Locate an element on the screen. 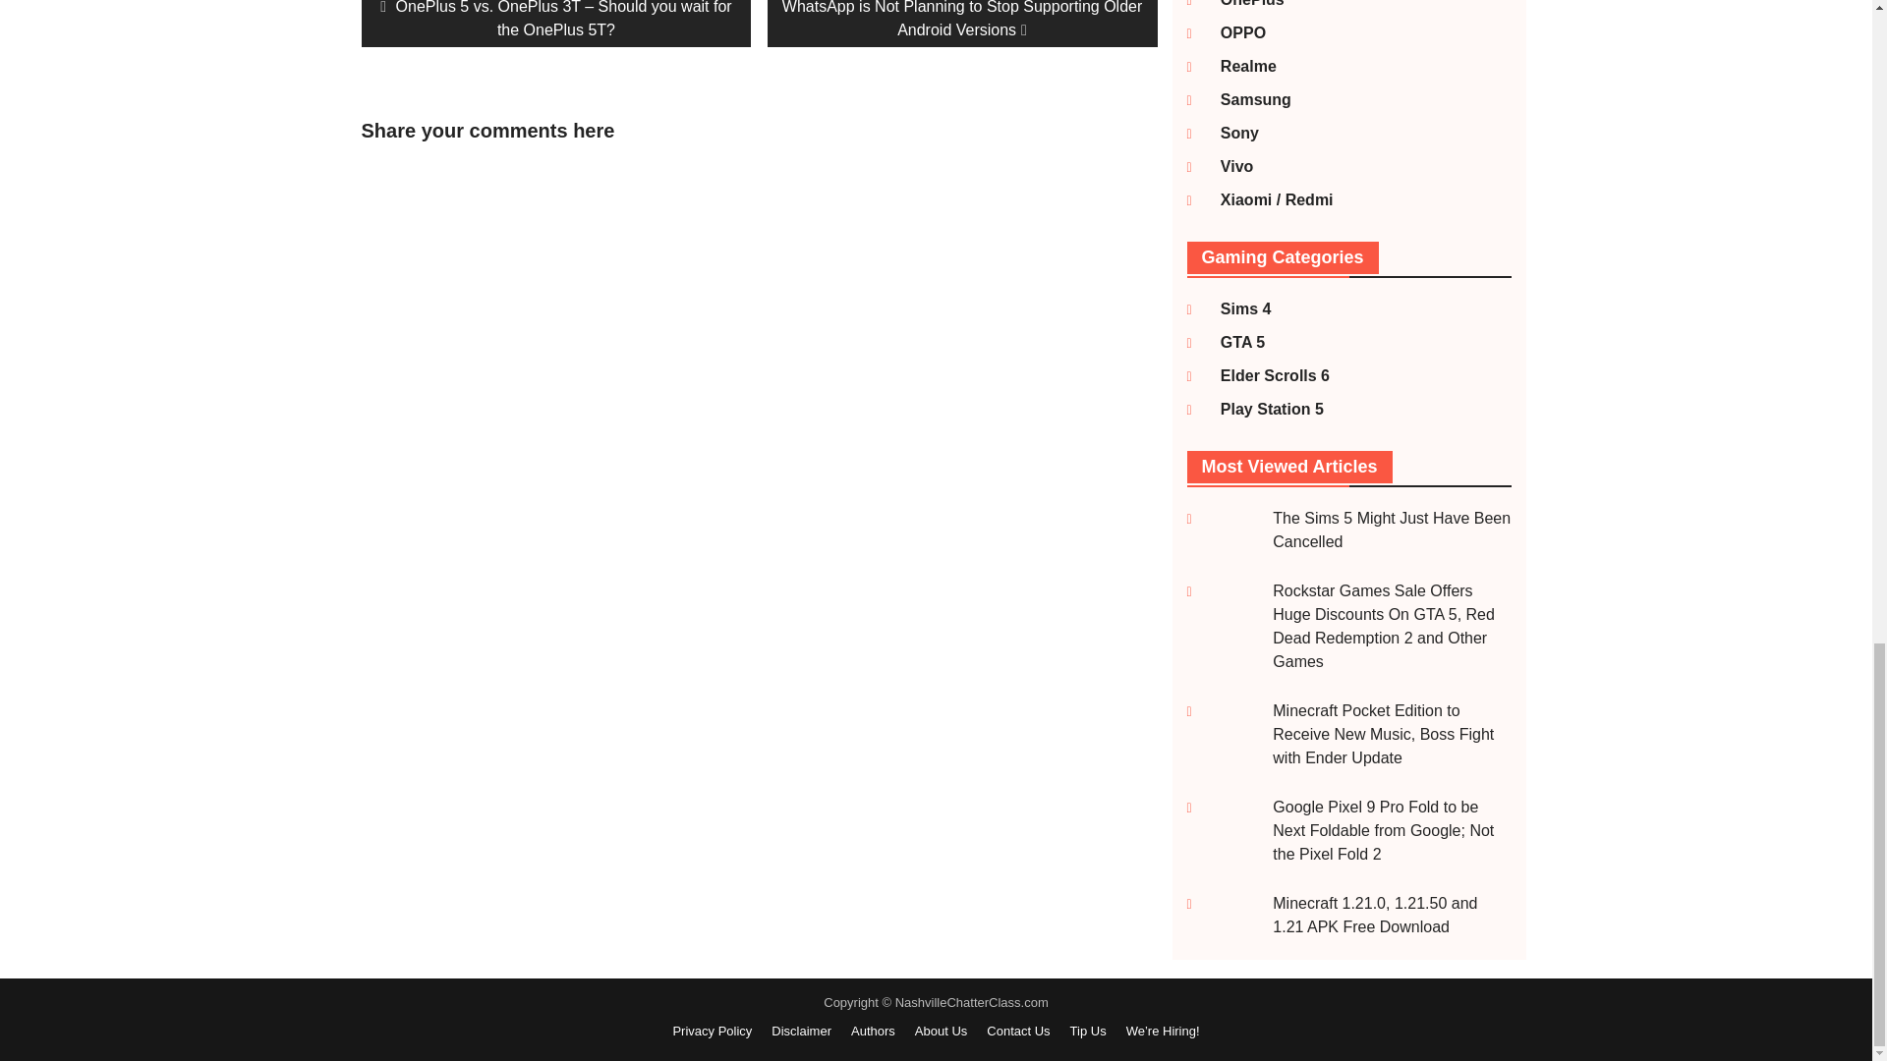  Comment Form is located at coordinates (493, 371).